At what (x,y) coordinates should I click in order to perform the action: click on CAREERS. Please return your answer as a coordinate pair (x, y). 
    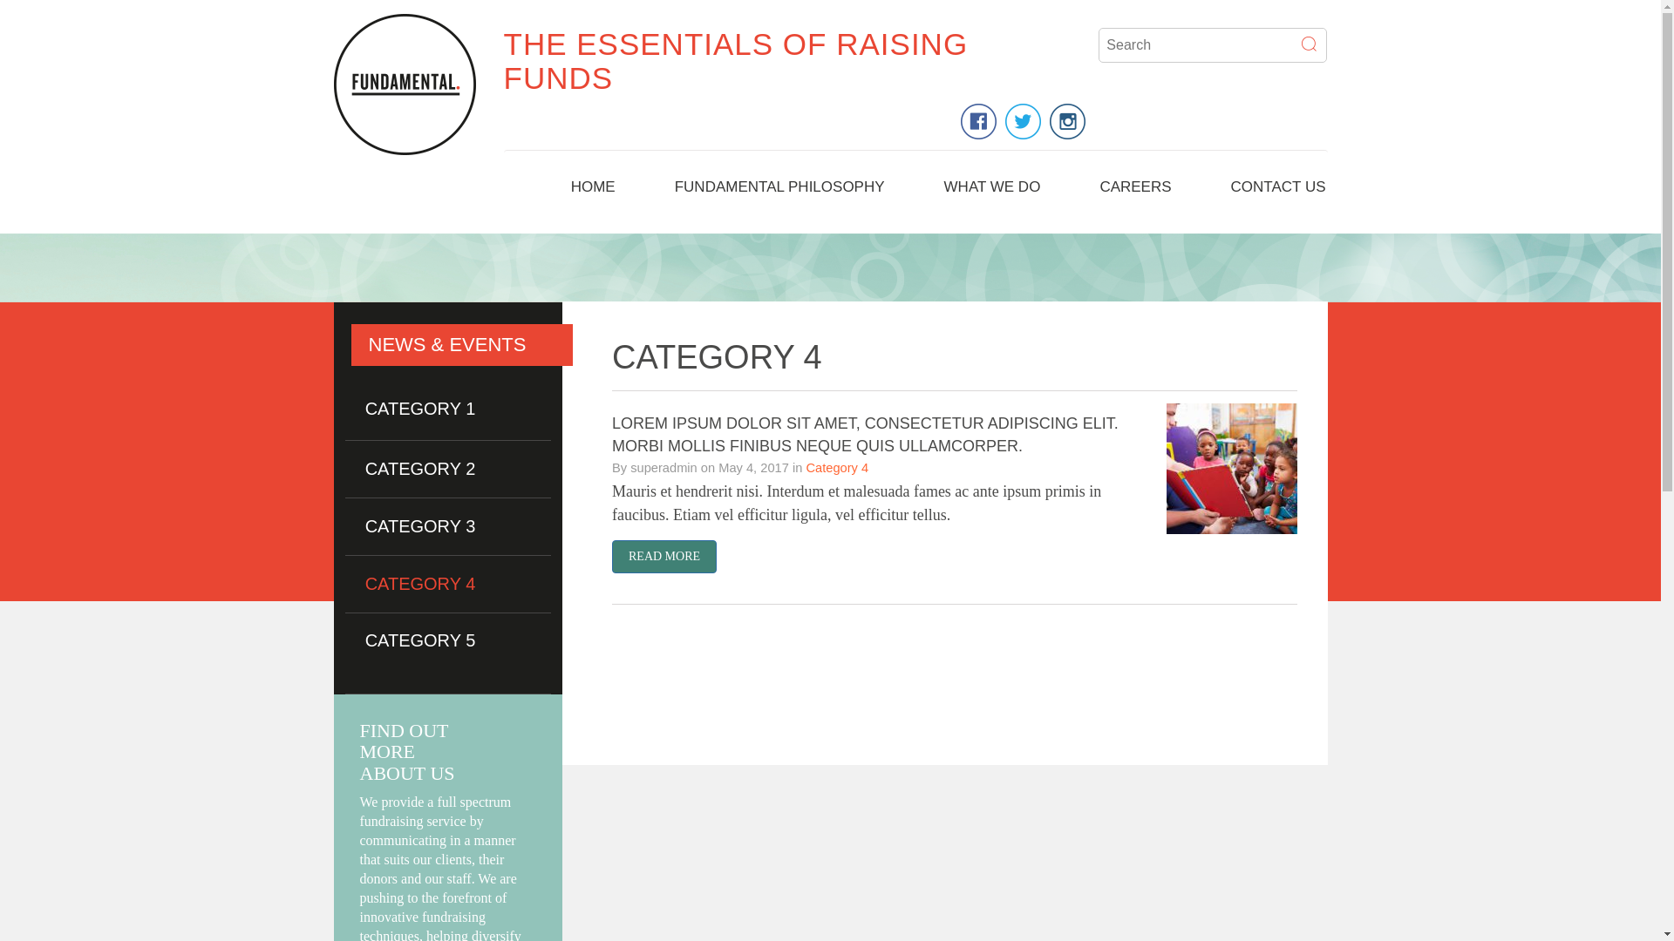
    Looking at the image, I should click on (1135, 192).